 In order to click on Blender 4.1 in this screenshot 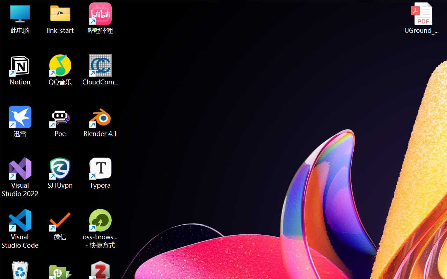, I will do `click(101, 121)`.